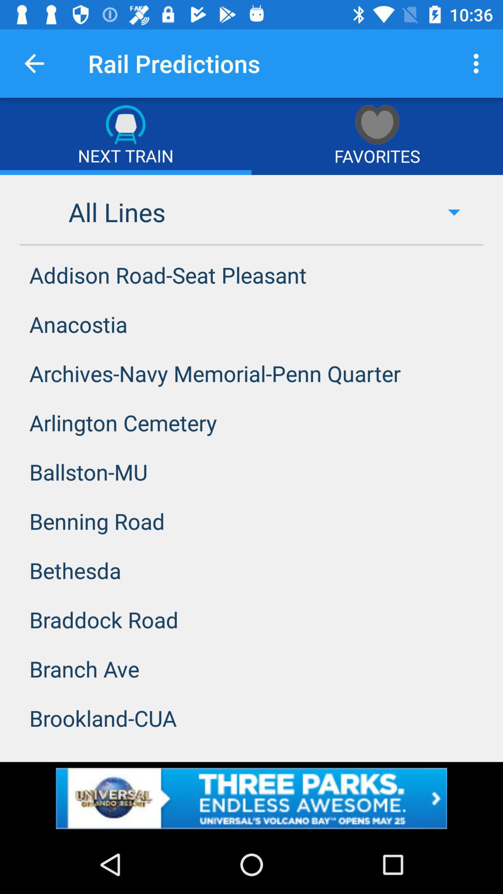 The width and height of the screenshot is (503, 894). Describe the element at coordinates (479, 63) in the screenshot. I see `click on the more options icon` at that location.